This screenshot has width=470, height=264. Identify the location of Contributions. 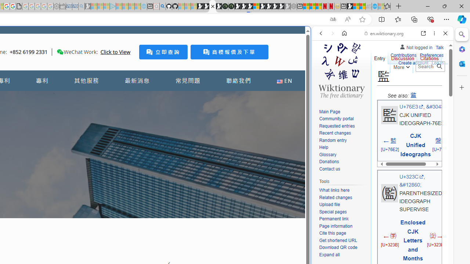
(403, 56).